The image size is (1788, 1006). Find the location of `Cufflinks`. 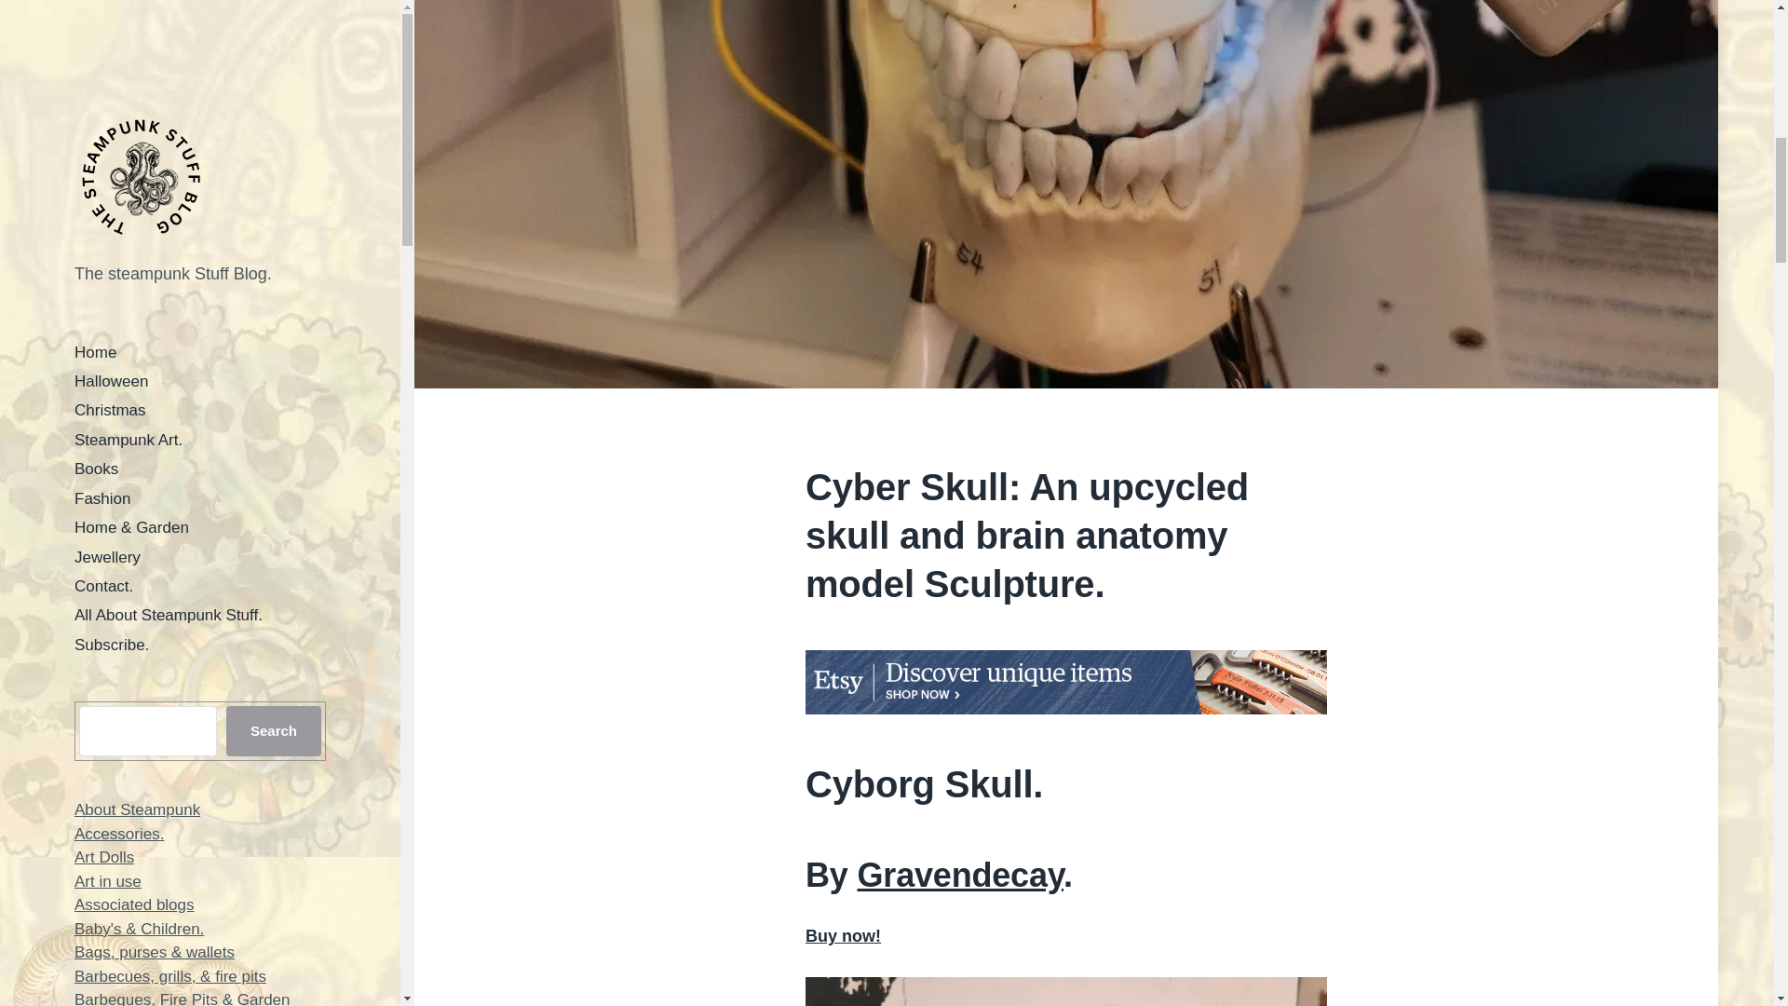

Cufflinks is located at coordinates (104, 350).